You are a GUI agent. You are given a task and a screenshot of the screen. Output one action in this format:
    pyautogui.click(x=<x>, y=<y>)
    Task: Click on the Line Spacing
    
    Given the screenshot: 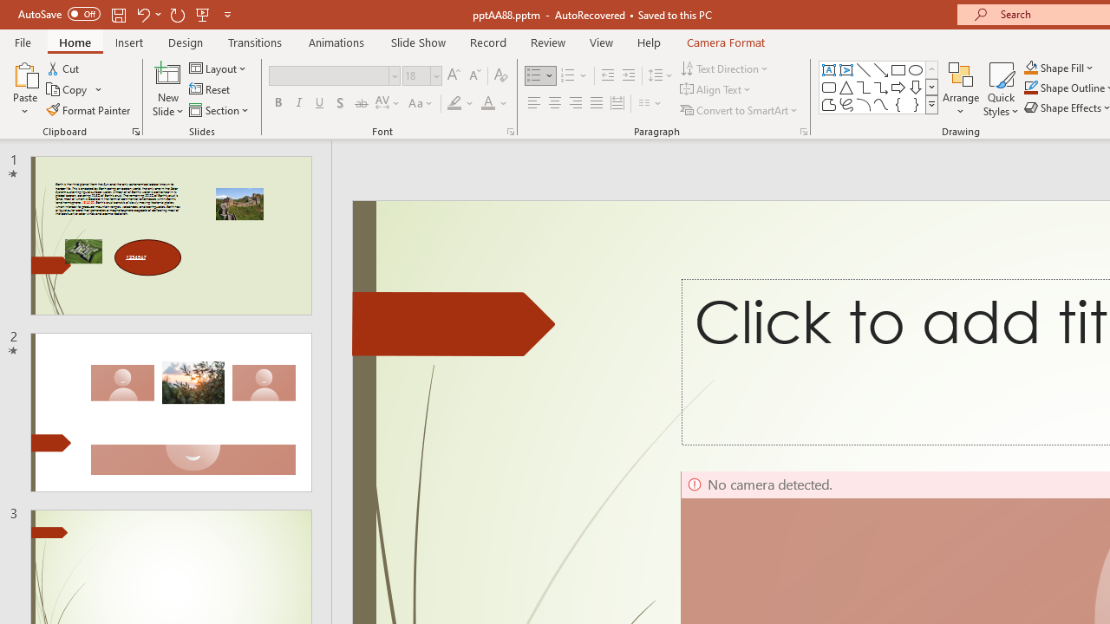 What is the action you would take?
    pyautogui.click(x=661, y=76)
    